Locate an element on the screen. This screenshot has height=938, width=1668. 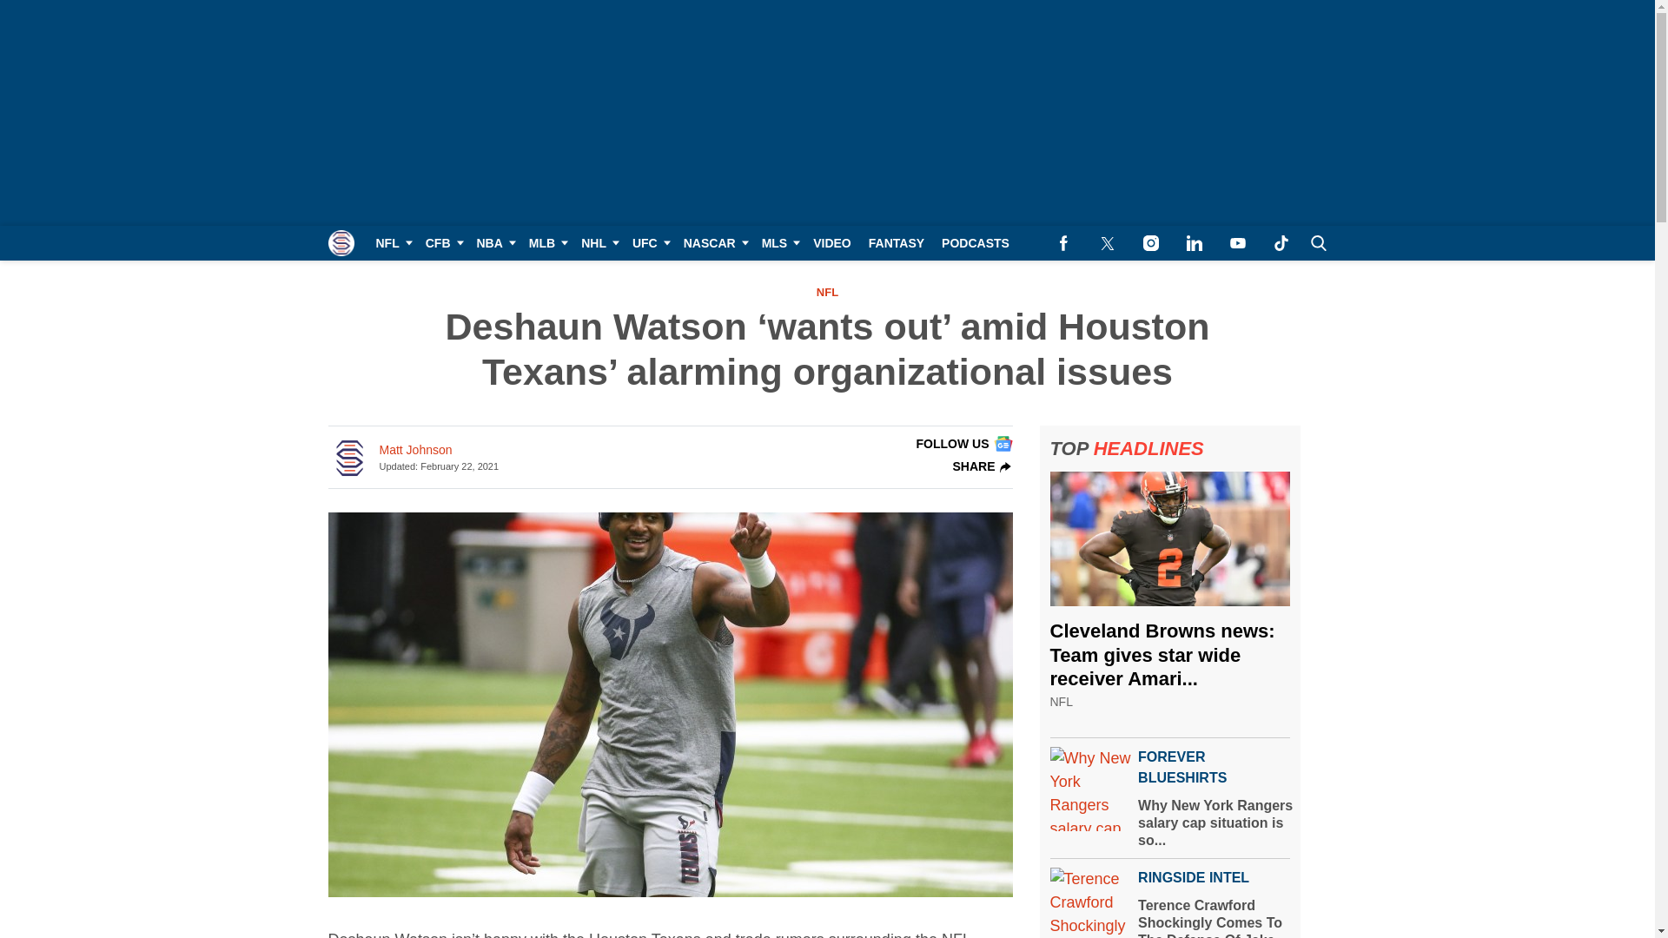
Subscribe to our YouTube channel is located at coordinates (1237, 243).